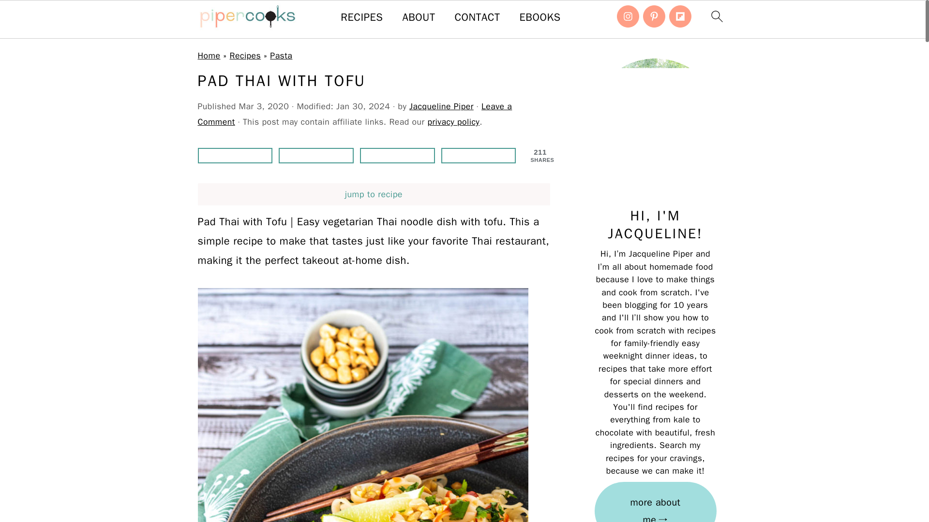 This screenshot has height=522, width=929. I want to click on privacy policy, so click(453, 122).